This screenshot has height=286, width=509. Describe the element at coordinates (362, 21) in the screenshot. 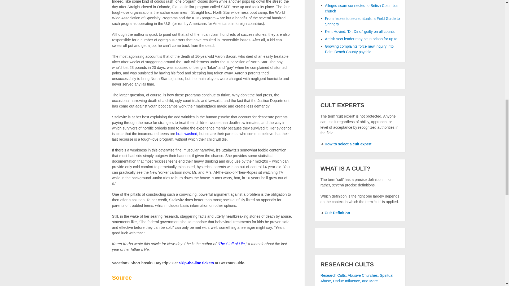

I see `From fezzes to secret rituals: a Field Guide to Shriners` at that location.